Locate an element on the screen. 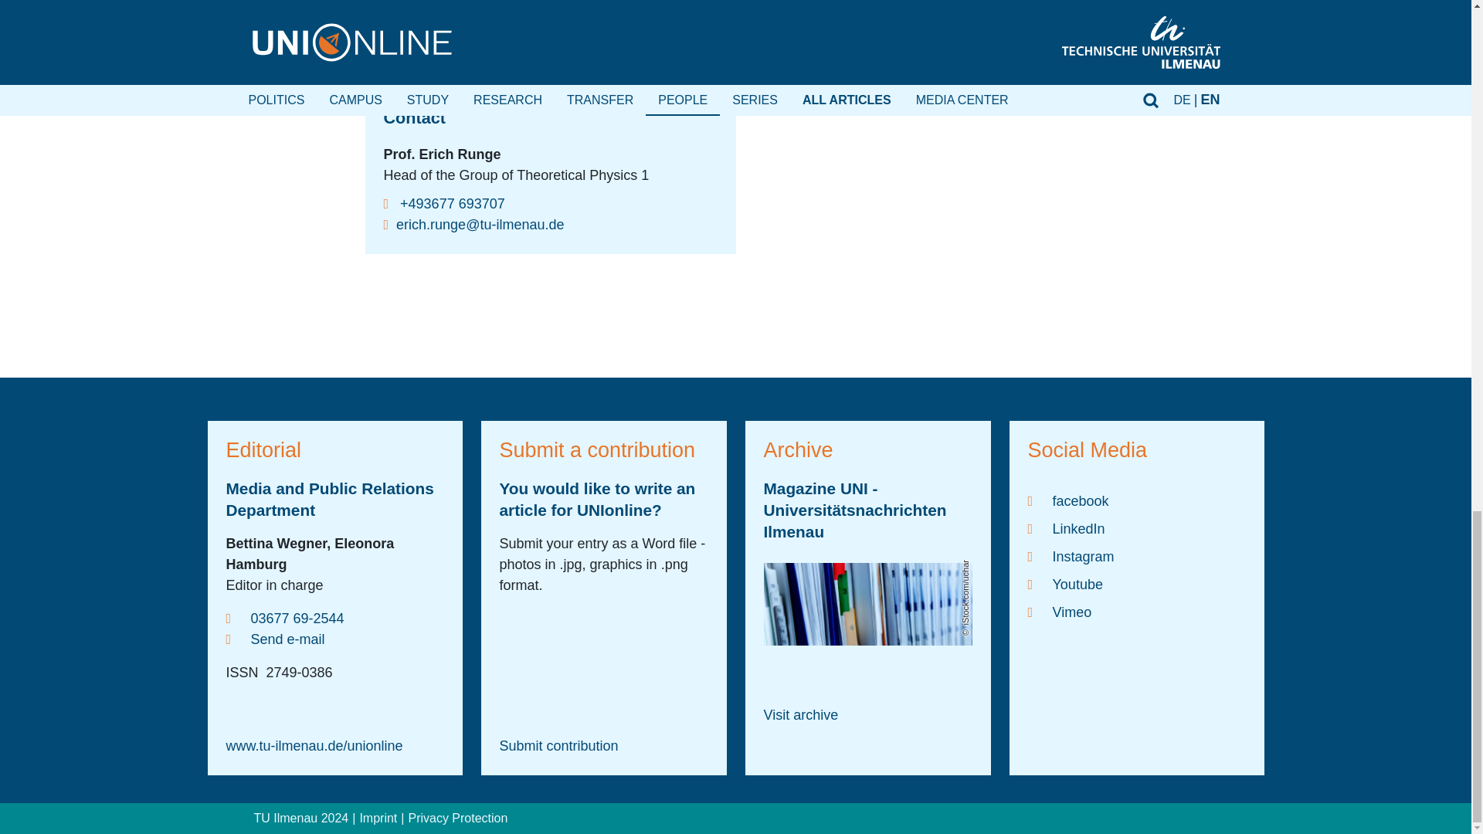 This screenshot has width=1483, height=834. Facebook-Profil der TU Ilmenau is located at coordinates (1136, 500).